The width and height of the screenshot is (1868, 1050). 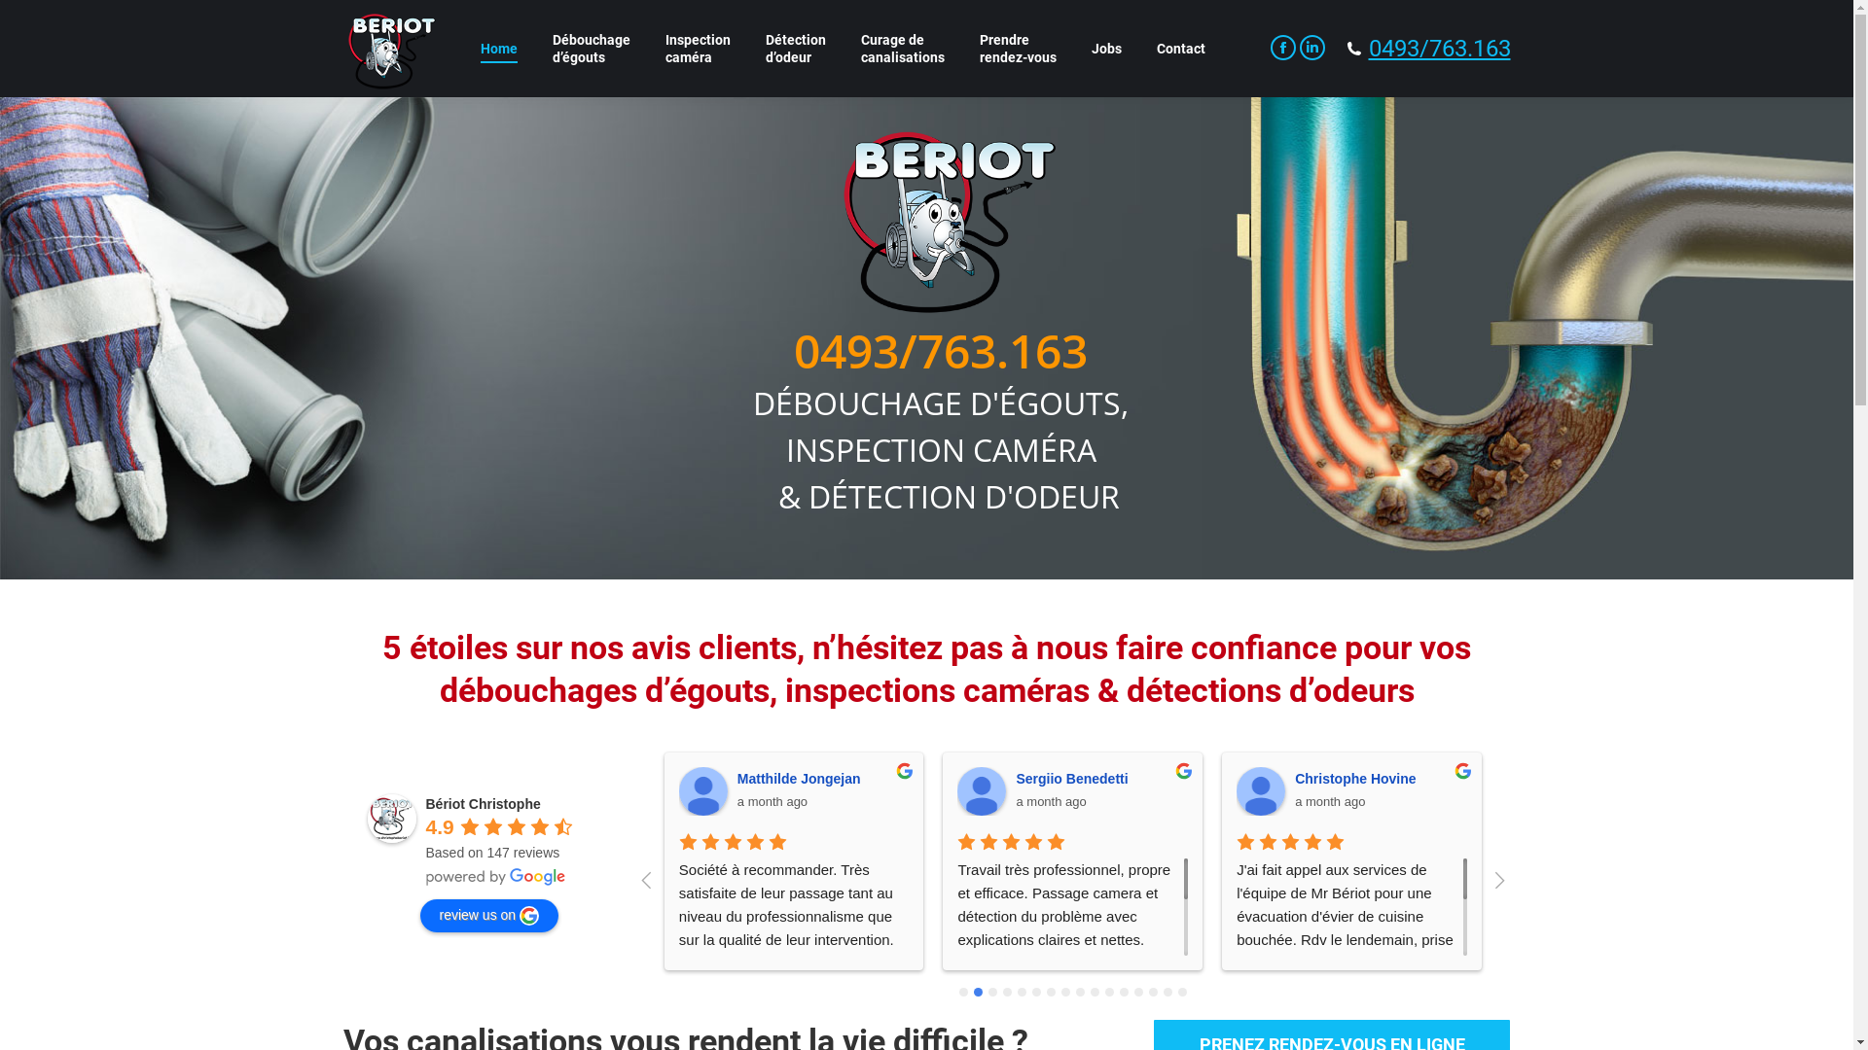 I want to click on Prendre
rendez-vous, so click(x=1018, y=49).